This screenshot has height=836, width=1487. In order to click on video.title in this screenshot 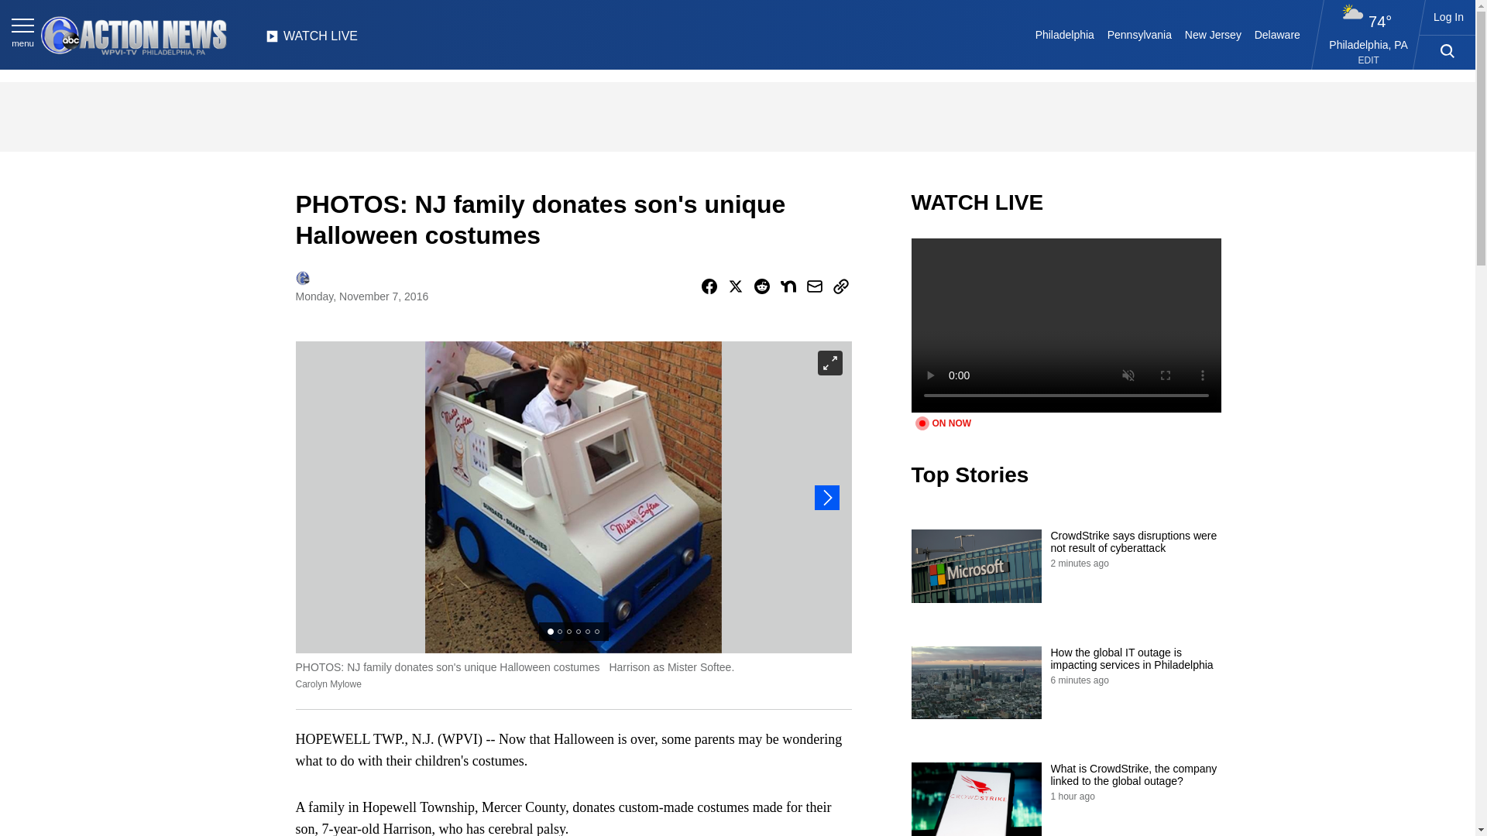, I will do `click(1066, 325)`.